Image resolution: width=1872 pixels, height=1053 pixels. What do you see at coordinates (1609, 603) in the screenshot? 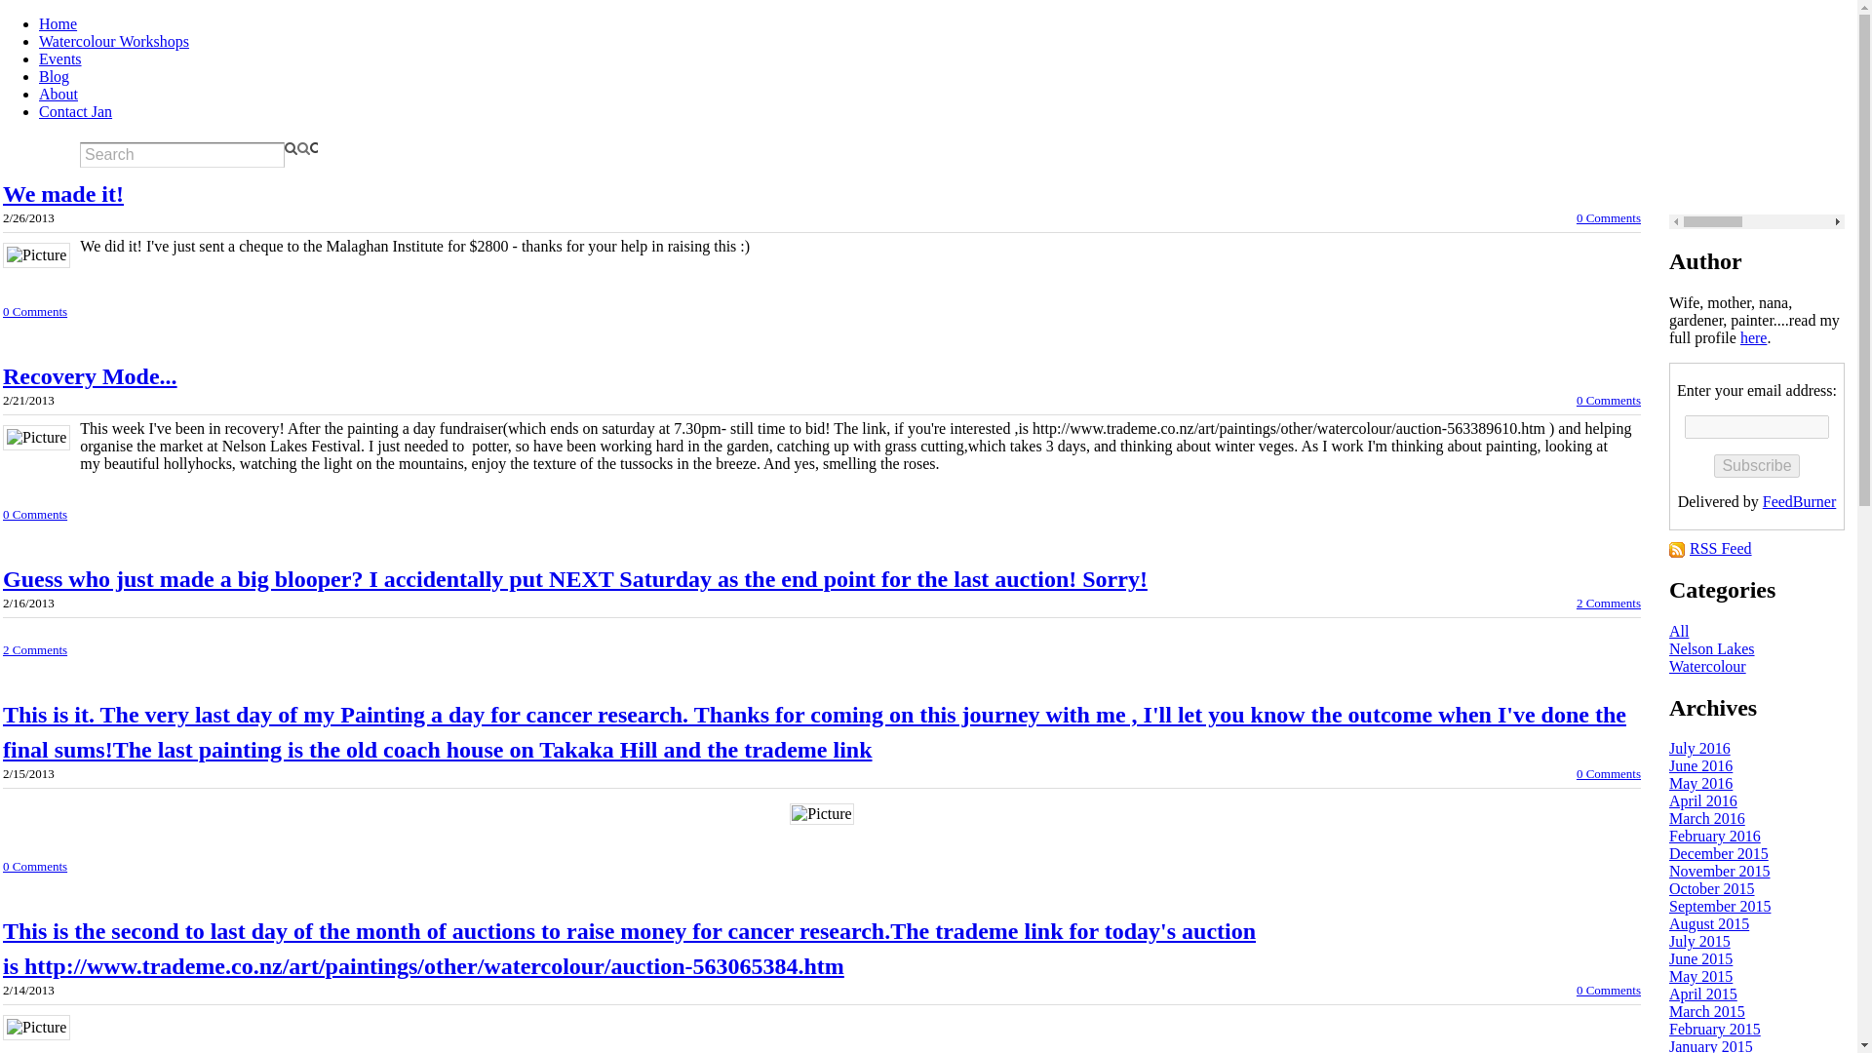
I see `2 Comments` at bounding box center [1609, 603].